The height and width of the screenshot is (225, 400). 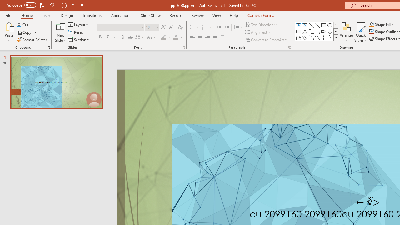 What do you see at coordinates (371, 24) in the screenshot?
I see `Shape Fill Dark Green, Accent 2` at bounding box center [371, 24].